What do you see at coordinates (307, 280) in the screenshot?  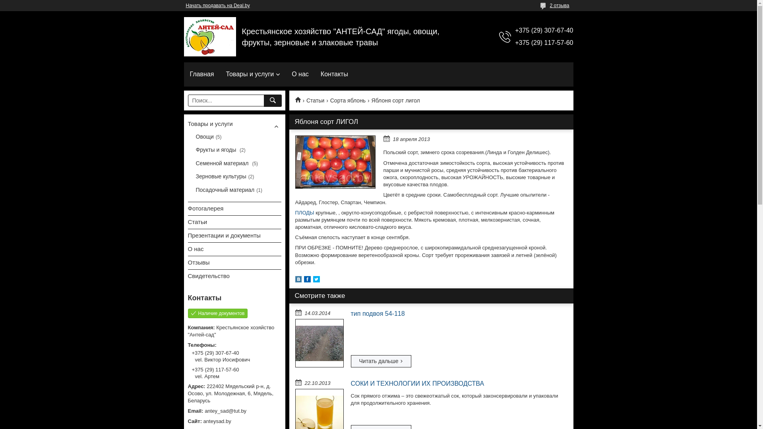 I see `facebook` at bounding box center [307, 280].